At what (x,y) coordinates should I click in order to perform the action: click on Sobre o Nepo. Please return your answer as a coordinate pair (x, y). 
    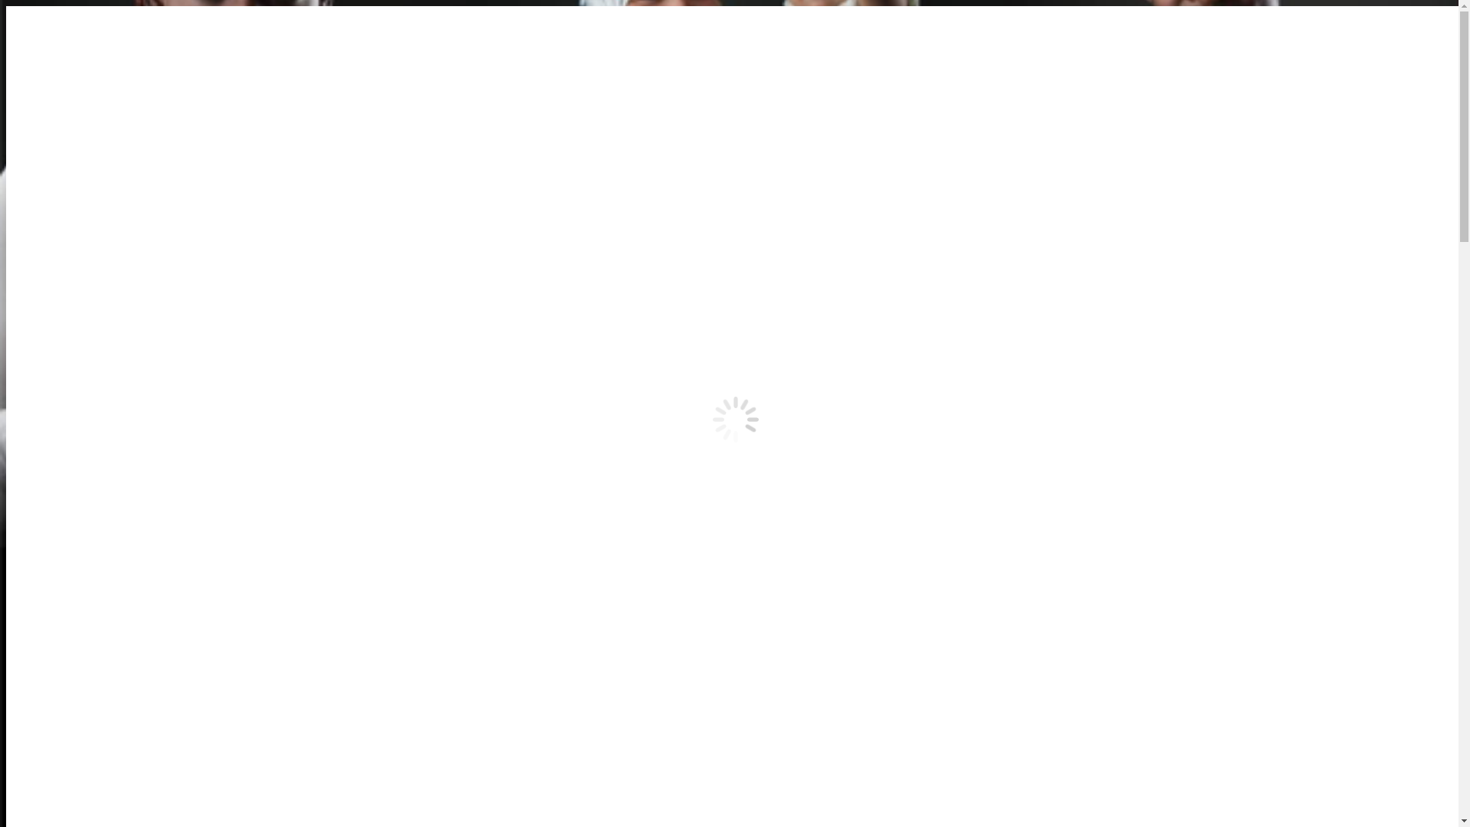
    Looking at the image, I should click on (101, 651).